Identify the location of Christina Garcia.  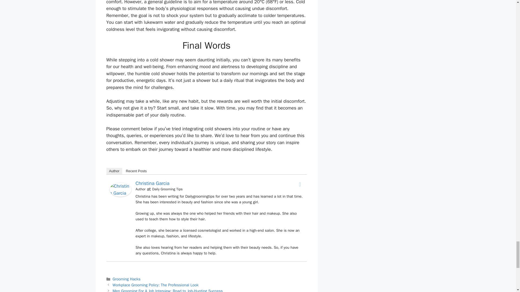
(120, 195).